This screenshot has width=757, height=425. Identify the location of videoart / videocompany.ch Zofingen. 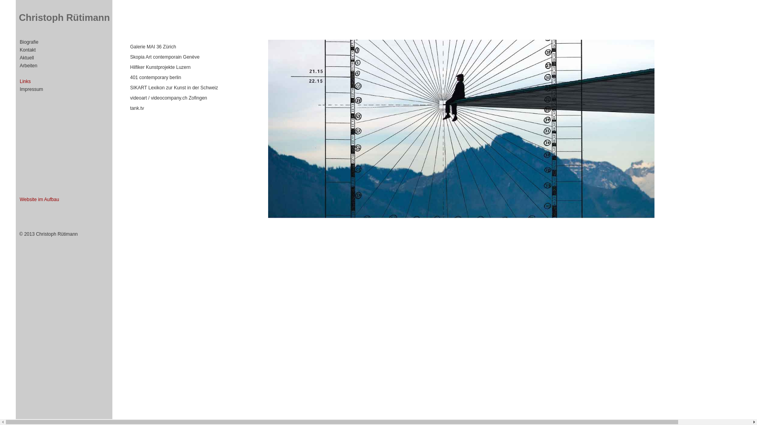
(169, 98).